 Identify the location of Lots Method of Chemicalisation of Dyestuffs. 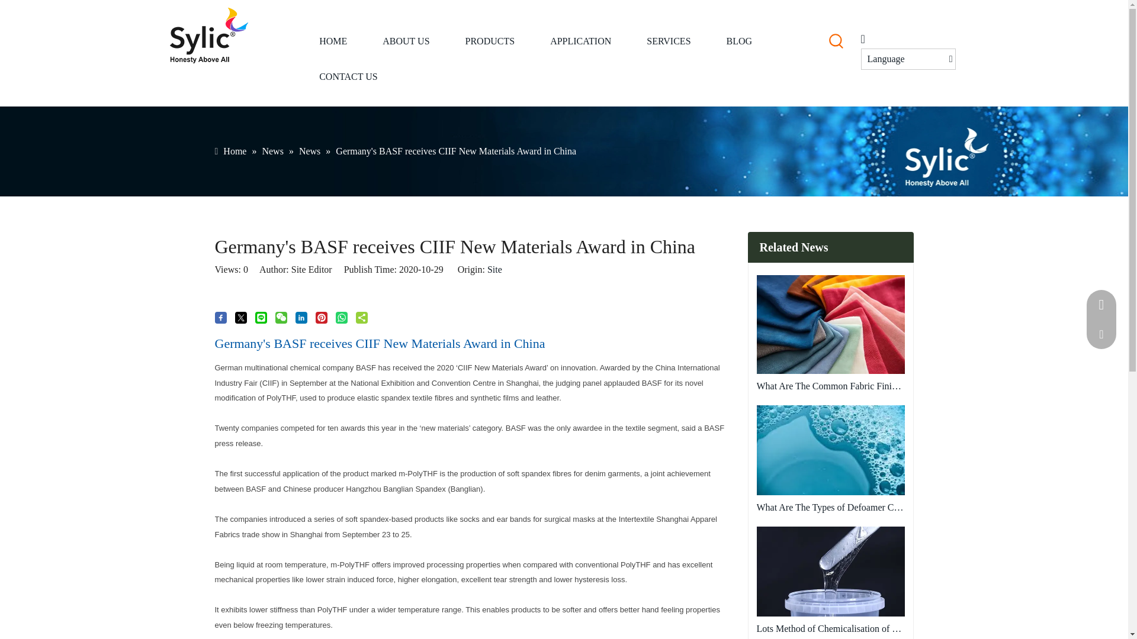
(831, 572).